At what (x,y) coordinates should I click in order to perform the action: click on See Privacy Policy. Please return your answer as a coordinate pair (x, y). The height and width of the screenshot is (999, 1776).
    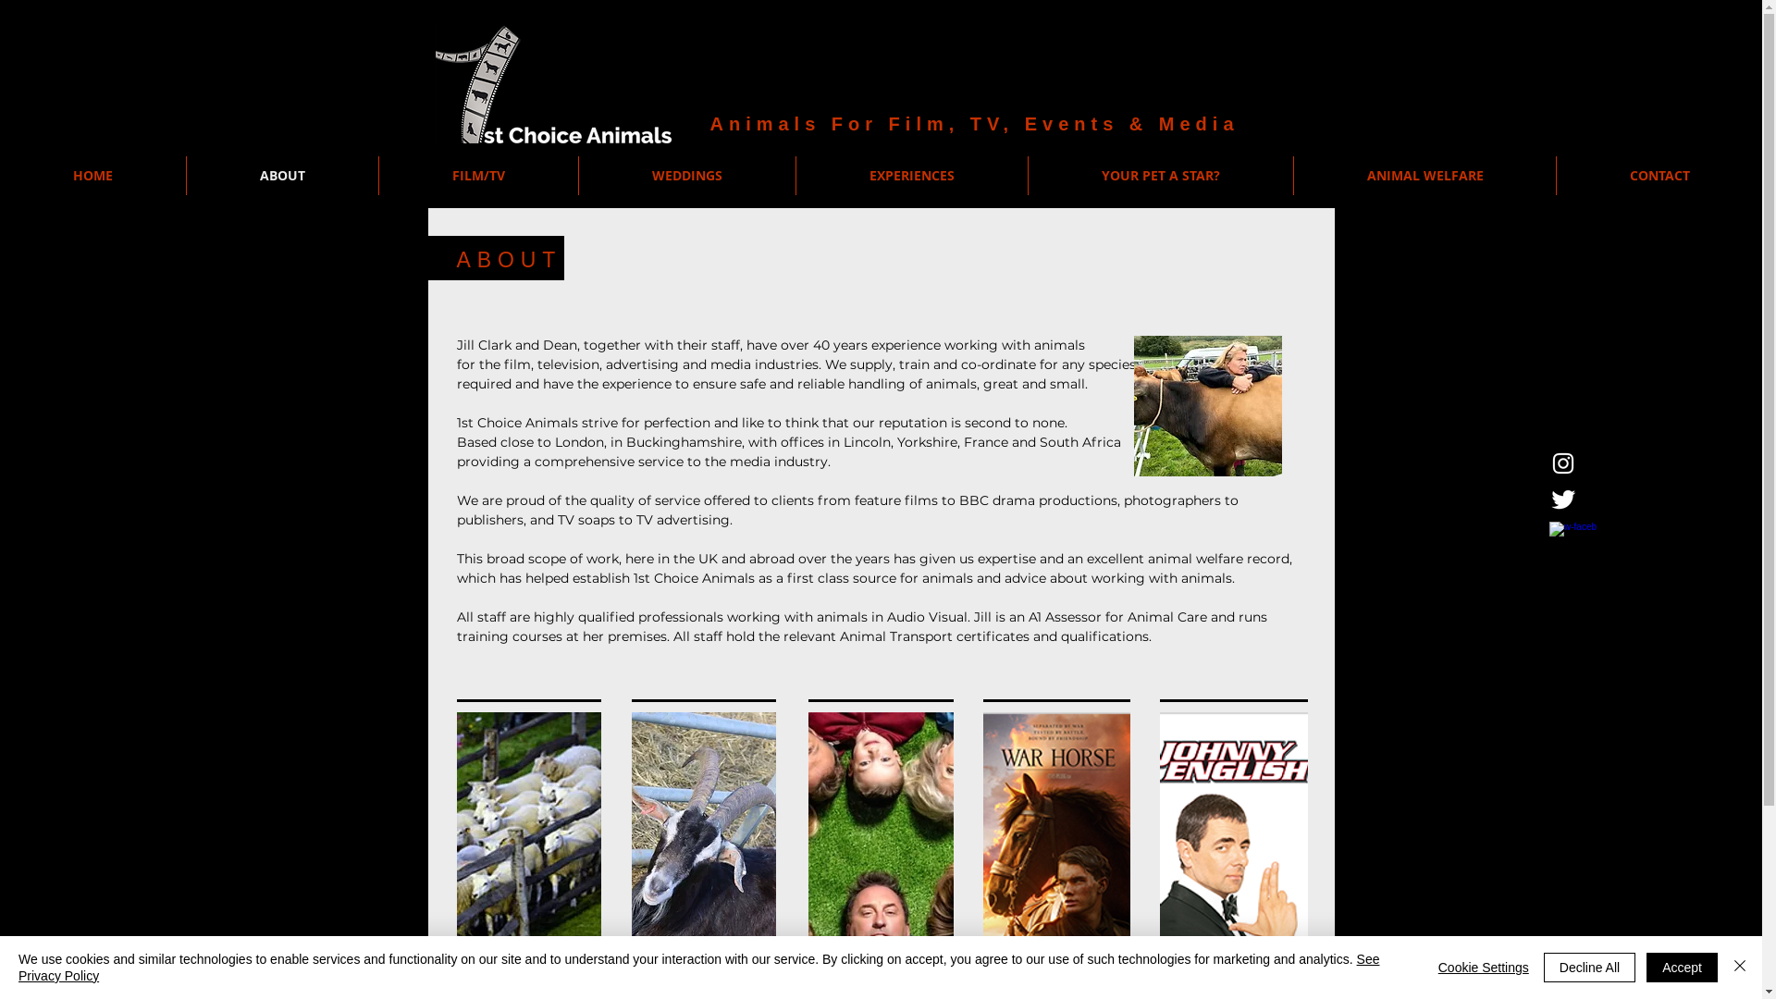
    Looking at the image, I should click on (699, 968).